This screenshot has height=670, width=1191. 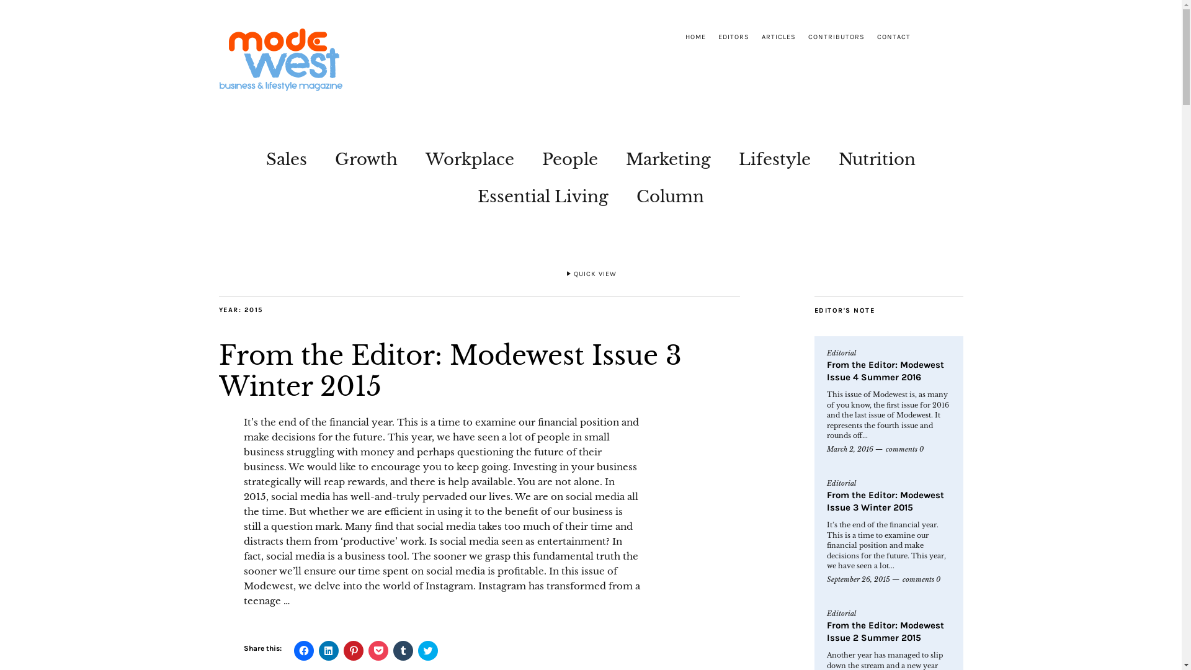 What do you see at coordinates (841, 614) in the screenshot?
I see `Editorial` at bounding box center [841, 614].